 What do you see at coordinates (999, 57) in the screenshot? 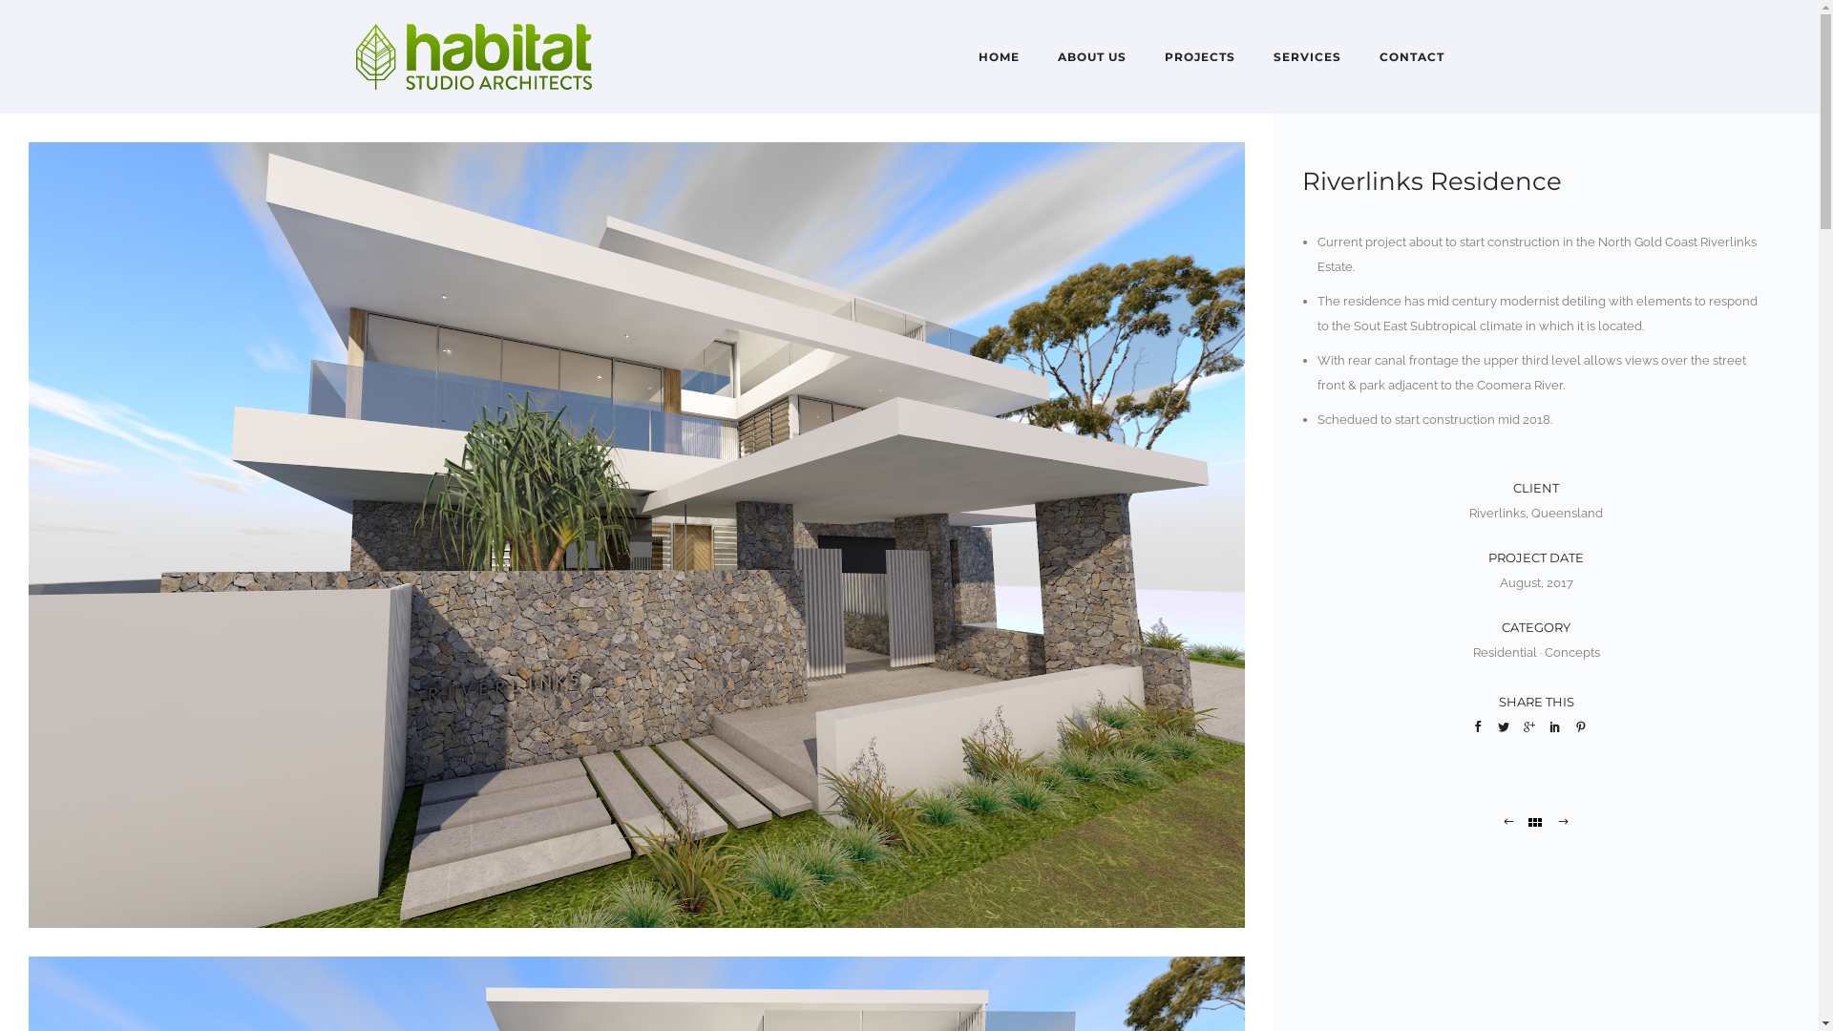
I see `HOME` at bounding box center [999, 57].